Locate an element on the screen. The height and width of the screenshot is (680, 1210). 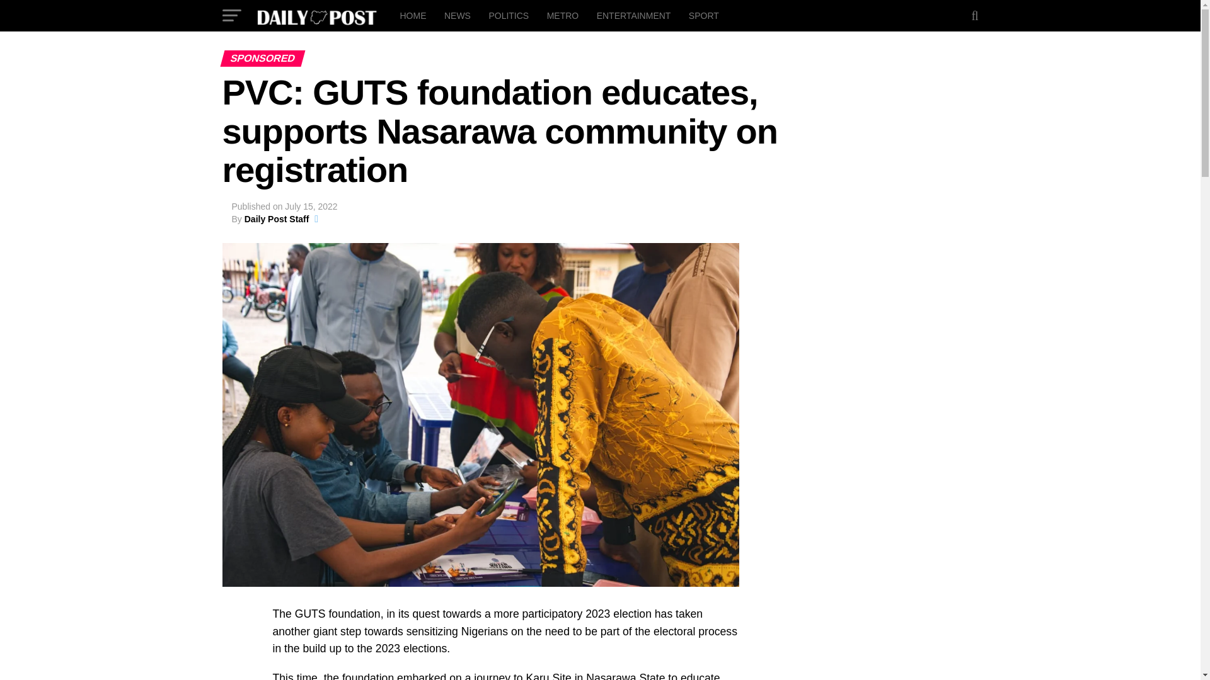
Daily Post Staff is located at coordinates (277, 219).